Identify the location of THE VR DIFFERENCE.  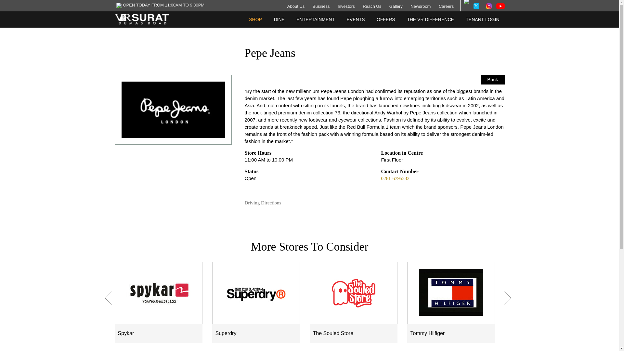
(430, 19).